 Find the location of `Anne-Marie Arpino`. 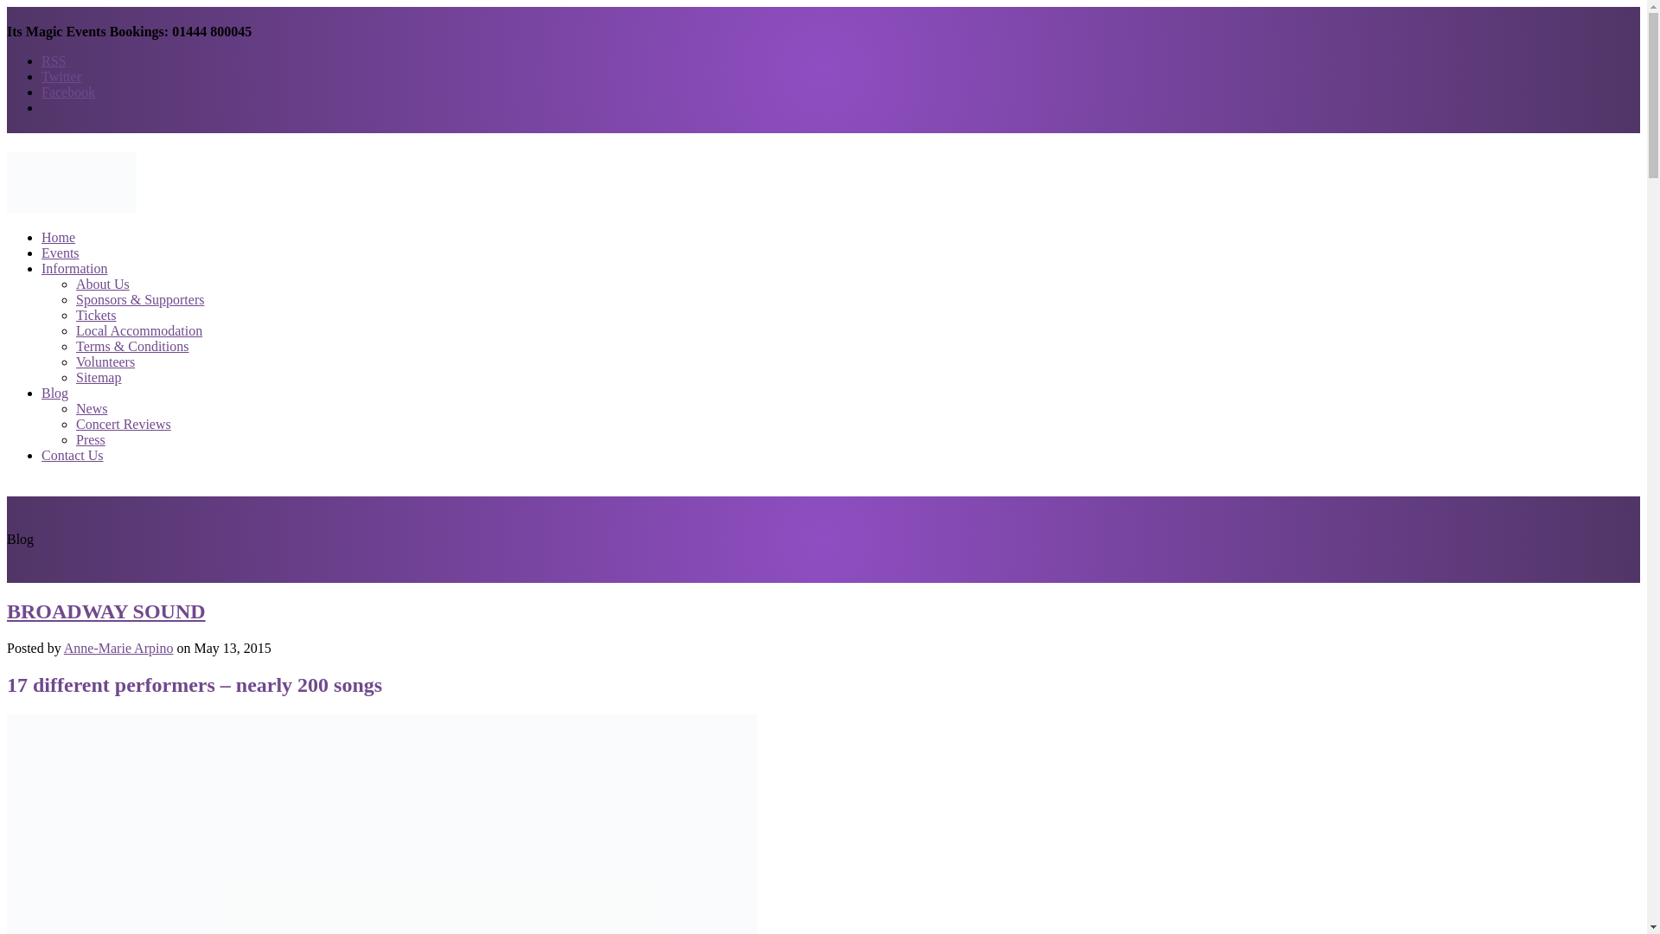

Anne-Marie Arpino is located at coordinates (119, 648).